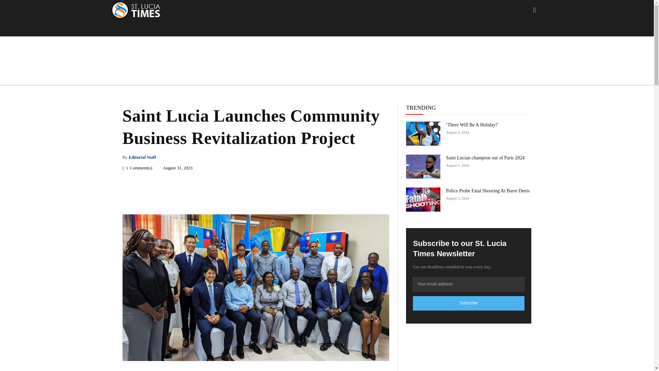  What do you see at coordinates (423, 166) in the screenshot?
I see `Saint Lucian champion out of Paris 2024` at bounding box center [423, 166].